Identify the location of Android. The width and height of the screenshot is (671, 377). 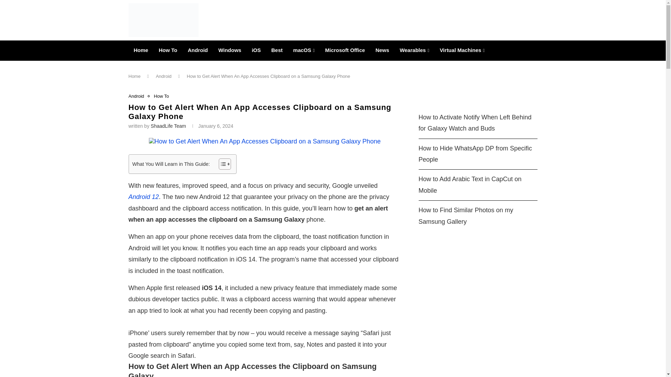
(198, 50).